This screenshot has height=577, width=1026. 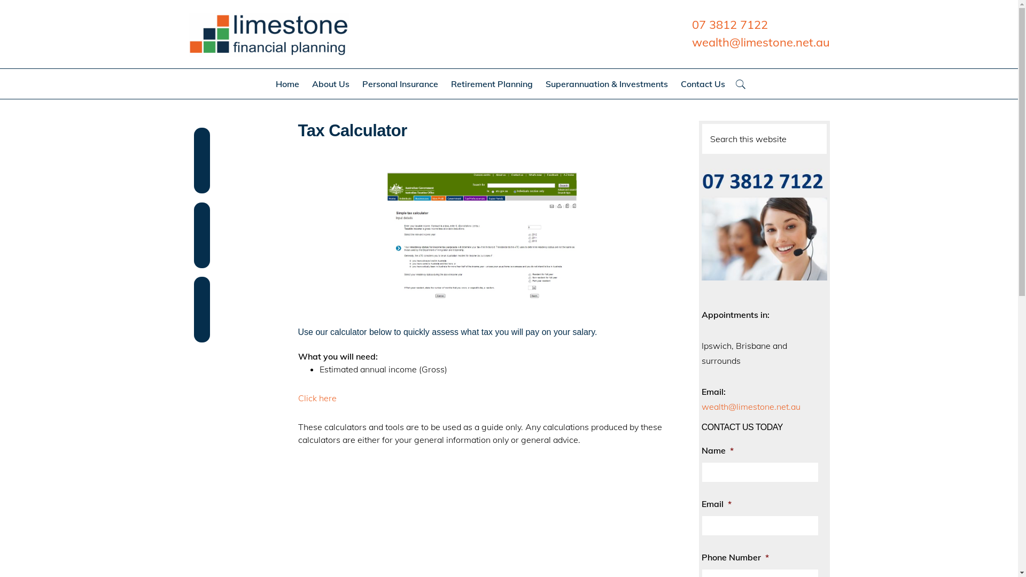 What do you see at coordinates (482, 237) in the screenshot?
I see `Tax Calculator` at bounding box center [482, 237].